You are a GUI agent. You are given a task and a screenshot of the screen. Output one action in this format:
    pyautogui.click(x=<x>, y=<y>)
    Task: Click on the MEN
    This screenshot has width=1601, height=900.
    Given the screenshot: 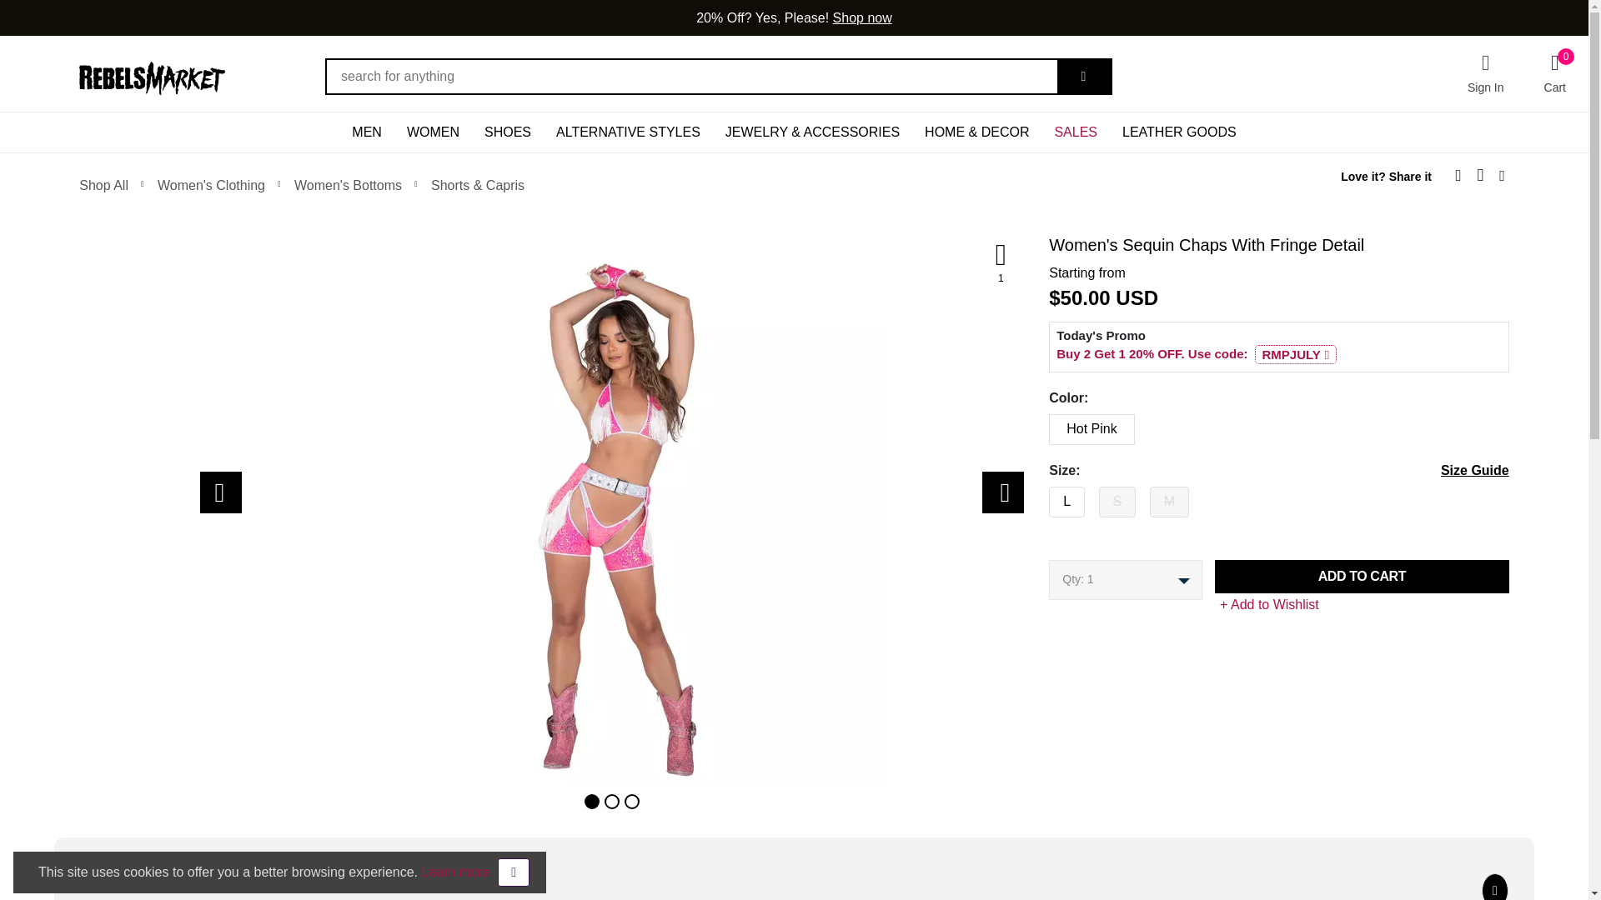 What is the action you would take?
    pyautogui.click(x=433, y=132)
    